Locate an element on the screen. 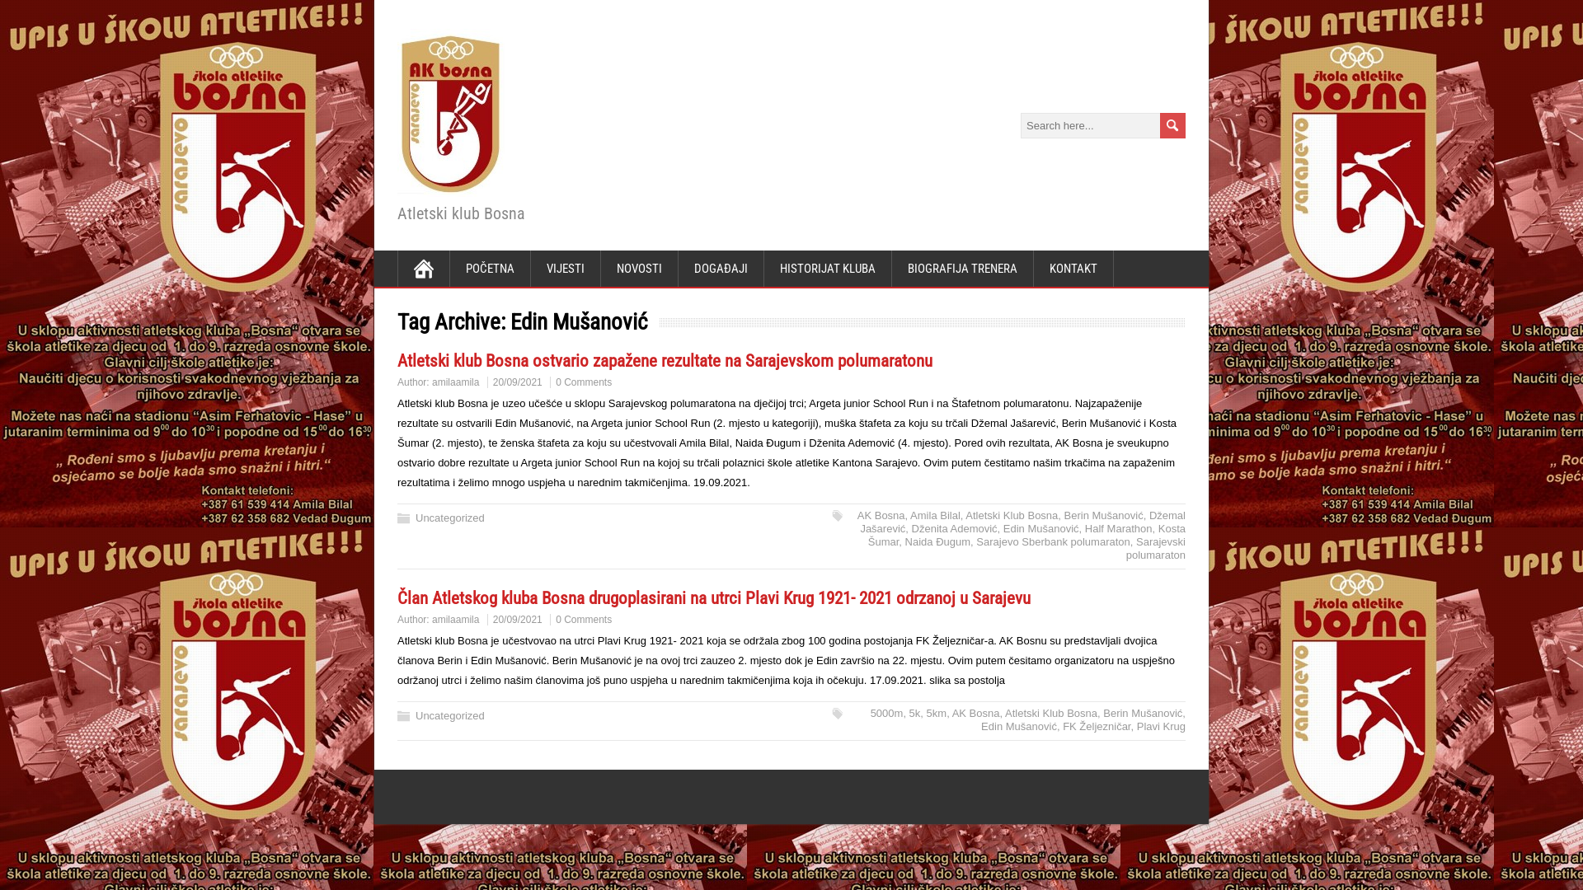 Image resolution: width=1583 pixels, height=890 pixels. amilaamila is located at coordinates (455, 382).